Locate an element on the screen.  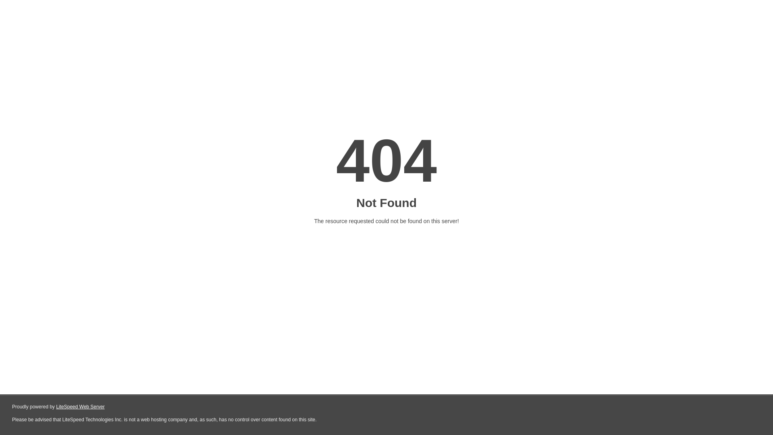
LiteSpeed Web Server is located at coordinates (81, 407).